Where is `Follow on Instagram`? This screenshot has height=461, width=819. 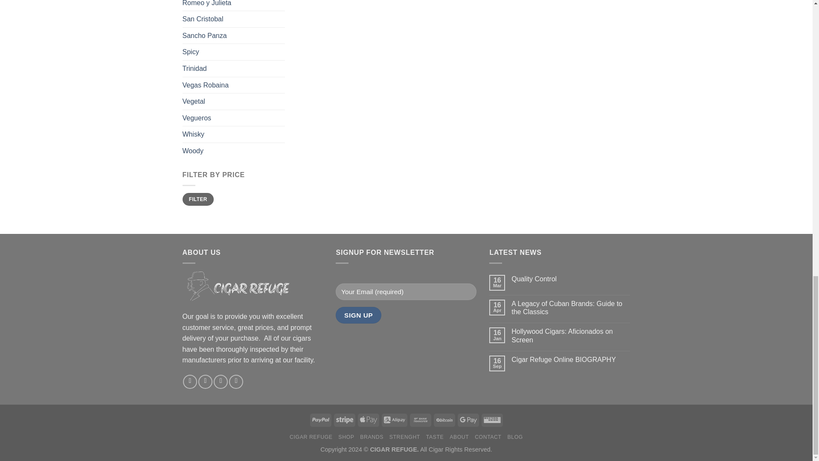 Follow on Instagram is located at coordinates (205, 382).